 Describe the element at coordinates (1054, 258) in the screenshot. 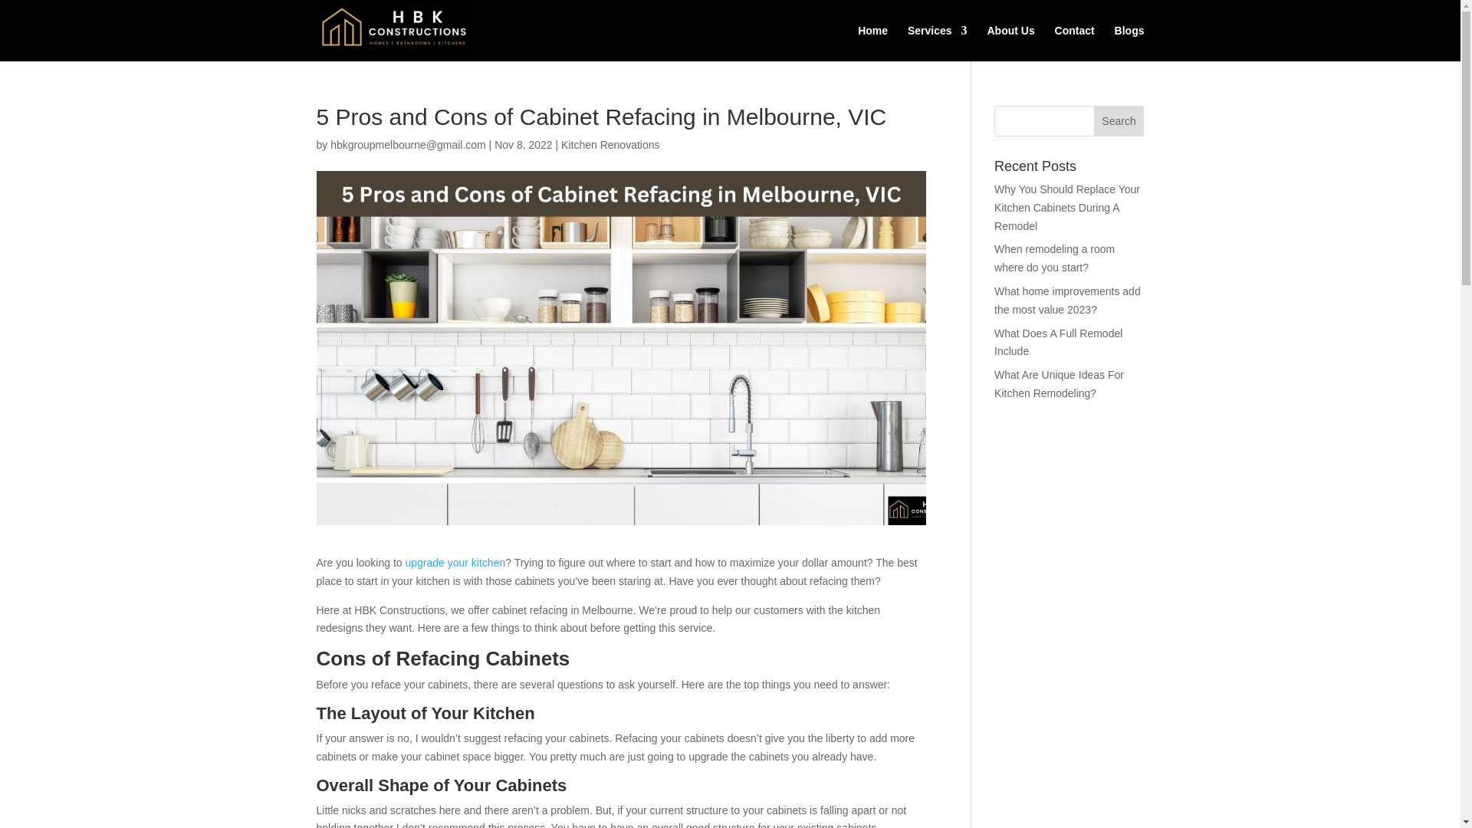

I see `When remodeling a room where do you start?` at that location.